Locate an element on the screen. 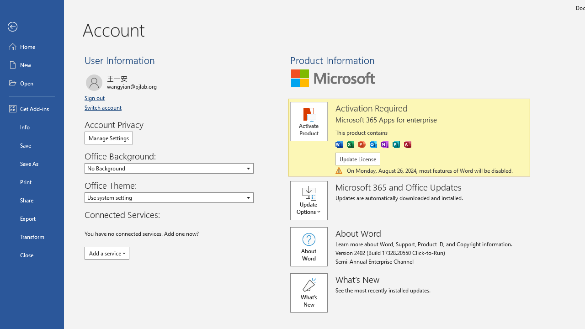  Word is located at coordinates (339, 144).